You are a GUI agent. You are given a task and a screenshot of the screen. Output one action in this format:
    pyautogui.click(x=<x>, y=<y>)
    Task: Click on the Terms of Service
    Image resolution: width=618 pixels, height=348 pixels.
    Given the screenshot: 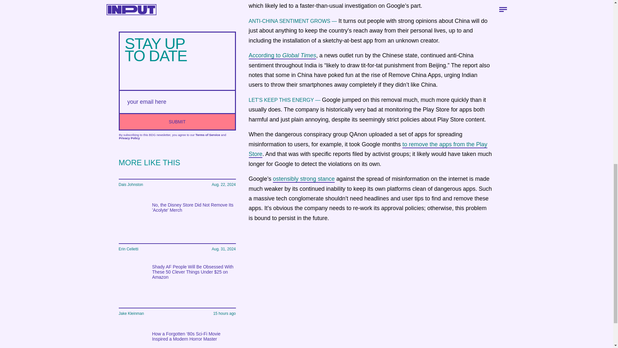 What is the action you would take?
    pyautogui.click(x=207, y=135)
    